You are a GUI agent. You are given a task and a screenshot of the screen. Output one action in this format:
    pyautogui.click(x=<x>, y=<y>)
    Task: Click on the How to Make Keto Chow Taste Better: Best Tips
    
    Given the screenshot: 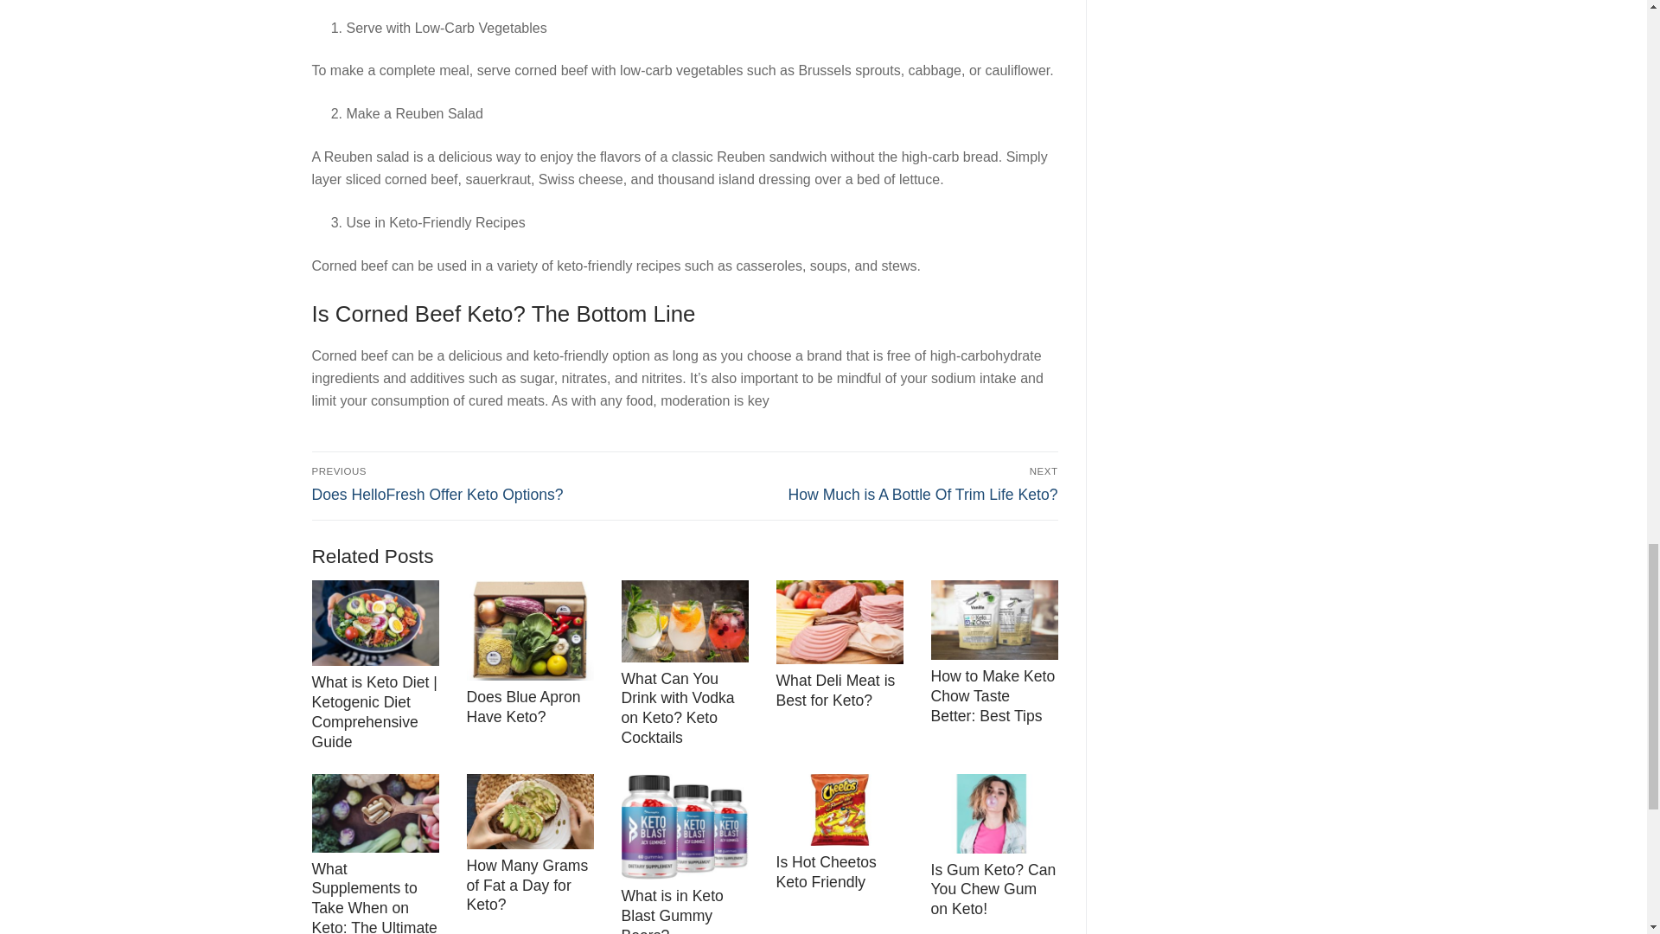 What is the action you would take?
    pyautogui.click(x=875, y=484)
    